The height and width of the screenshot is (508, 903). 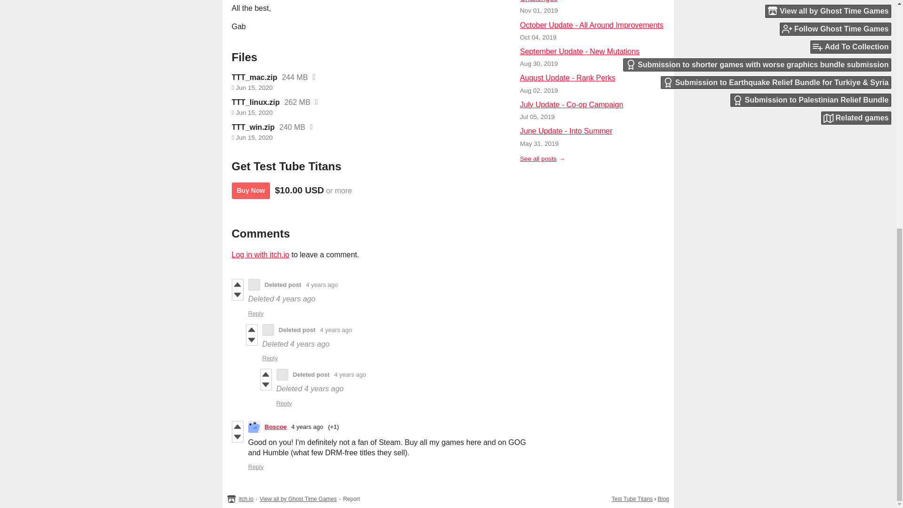 What do you see at coordinates (260, 254) in the screenshot?
I see `Log in with itch.io` at bounding box center [260, 254].